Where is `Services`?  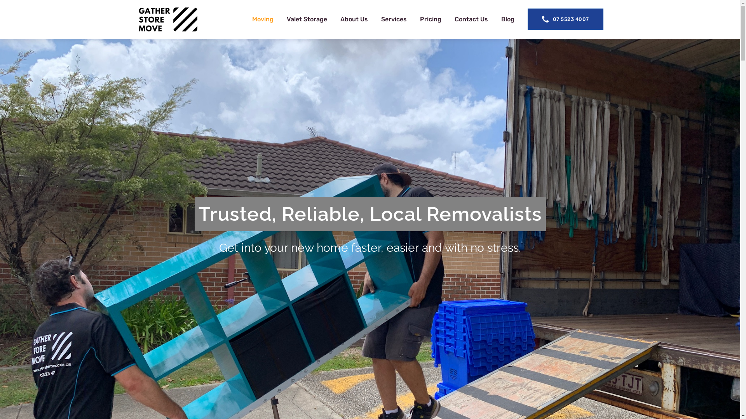 Services is located at coordinates (394, 19).